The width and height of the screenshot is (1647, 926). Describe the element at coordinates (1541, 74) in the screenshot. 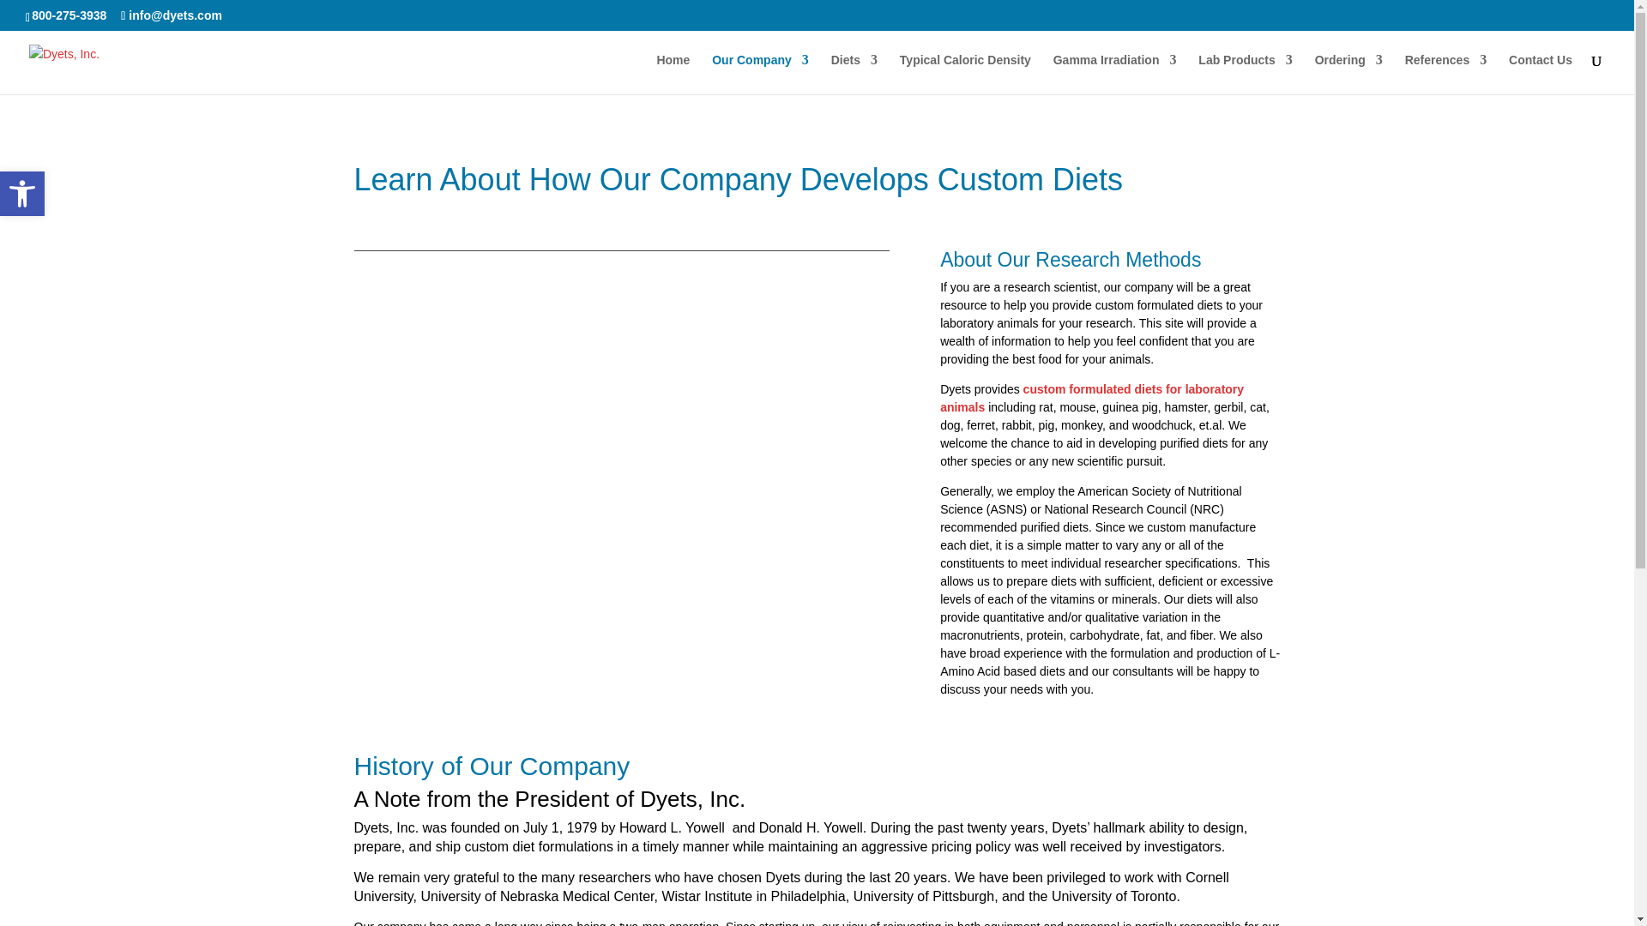

I see `Contact Us` at that location.